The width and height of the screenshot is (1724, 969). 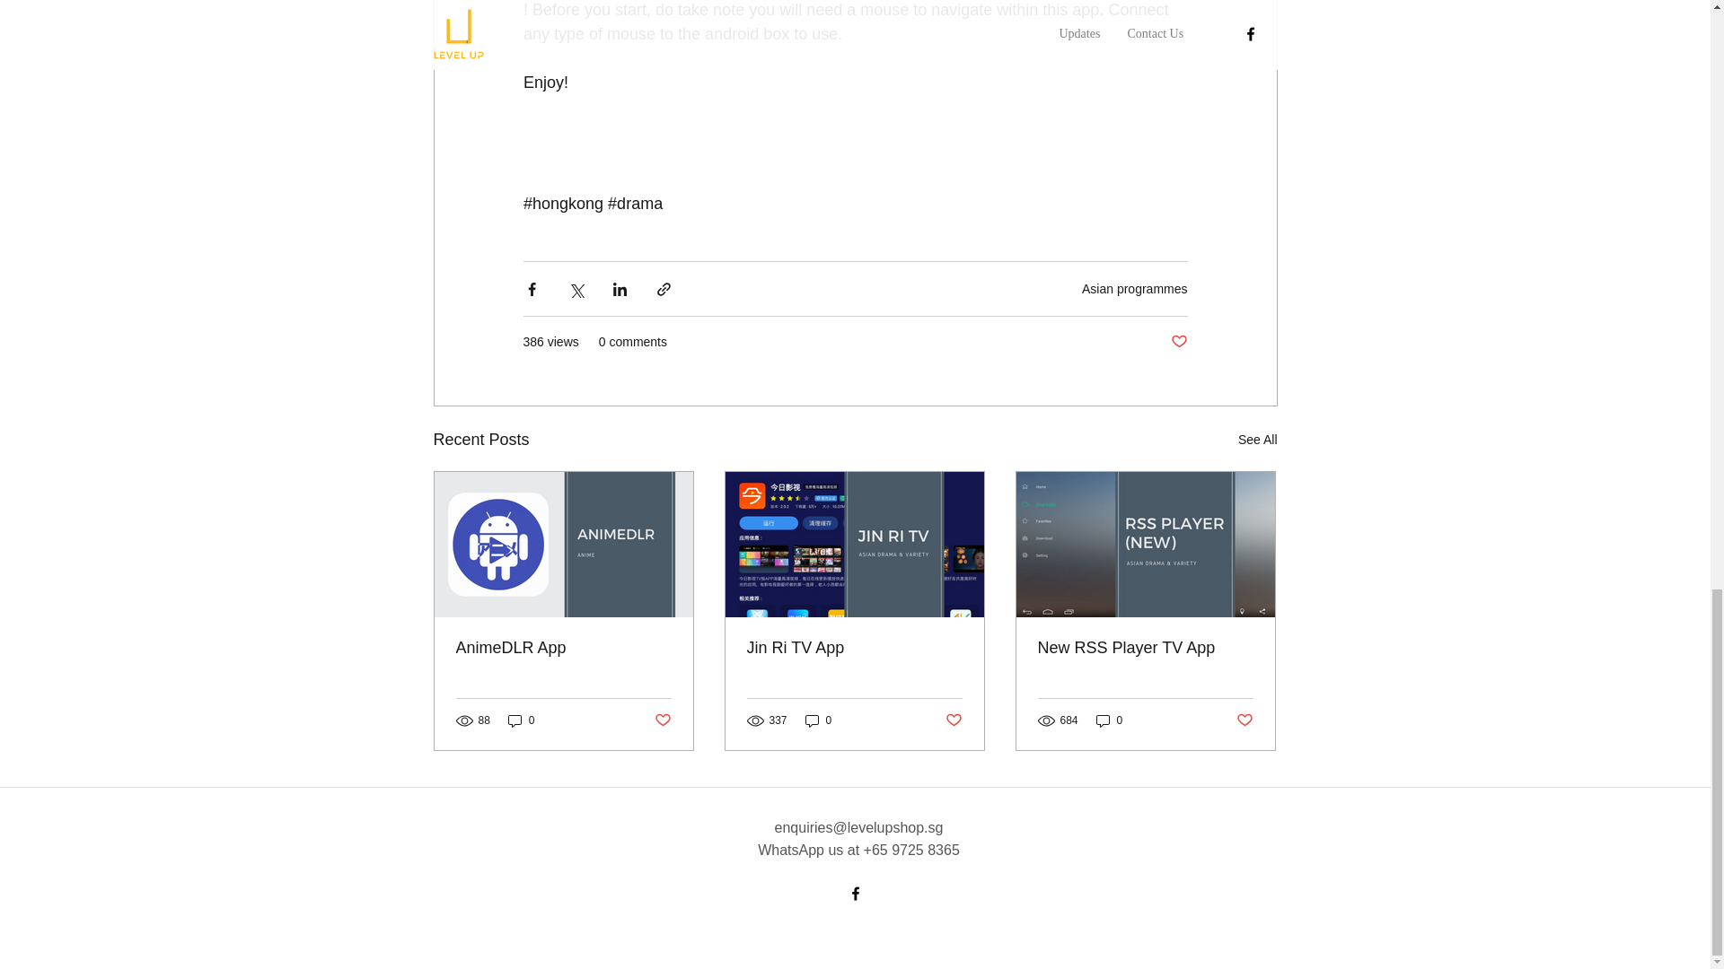 What do you see at coordinates (1110, 720) in the screenshot?
I see `0` at bounding box center [1110, 720].